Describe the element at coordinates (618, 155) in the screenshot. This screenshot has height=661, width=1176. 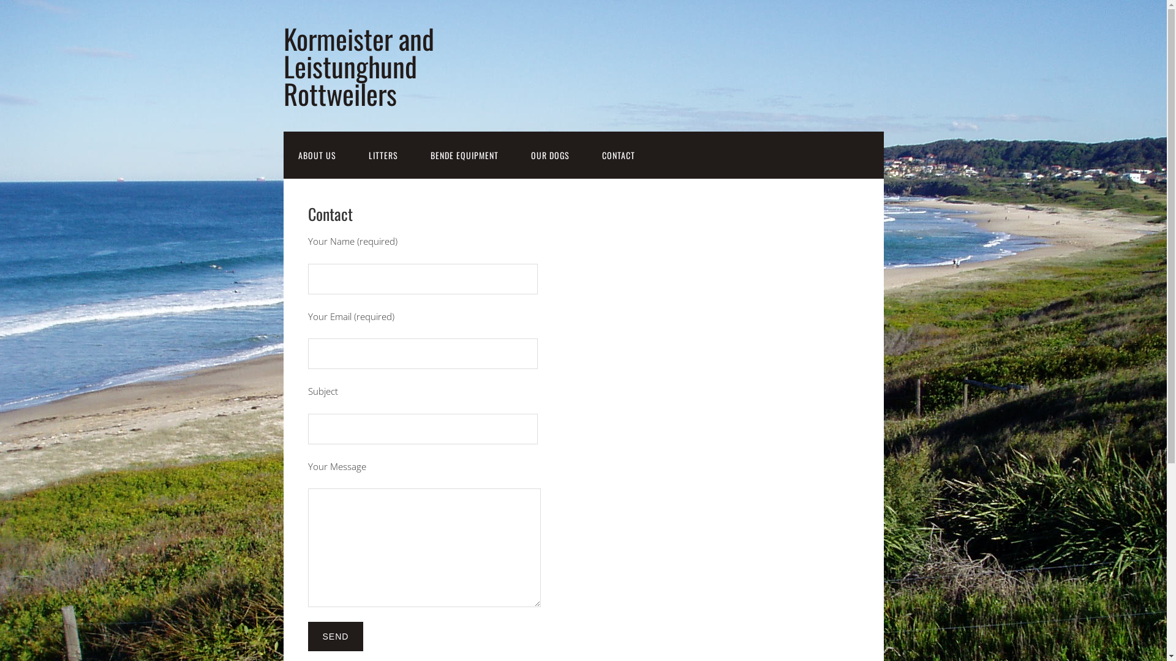
I see `CONTACT` at that location.